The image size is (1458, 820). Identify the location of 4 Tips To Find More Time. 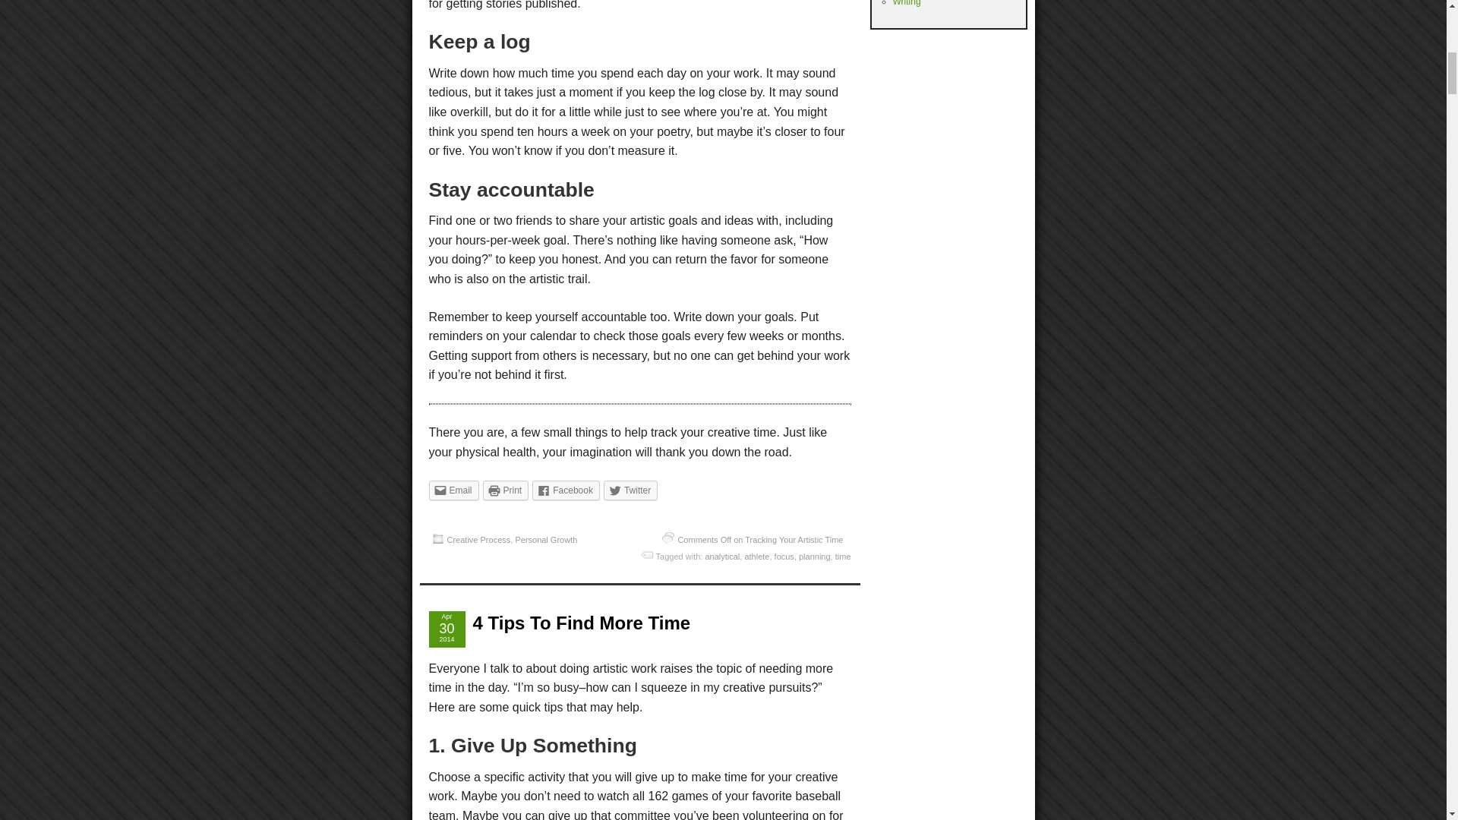
(581, 623).